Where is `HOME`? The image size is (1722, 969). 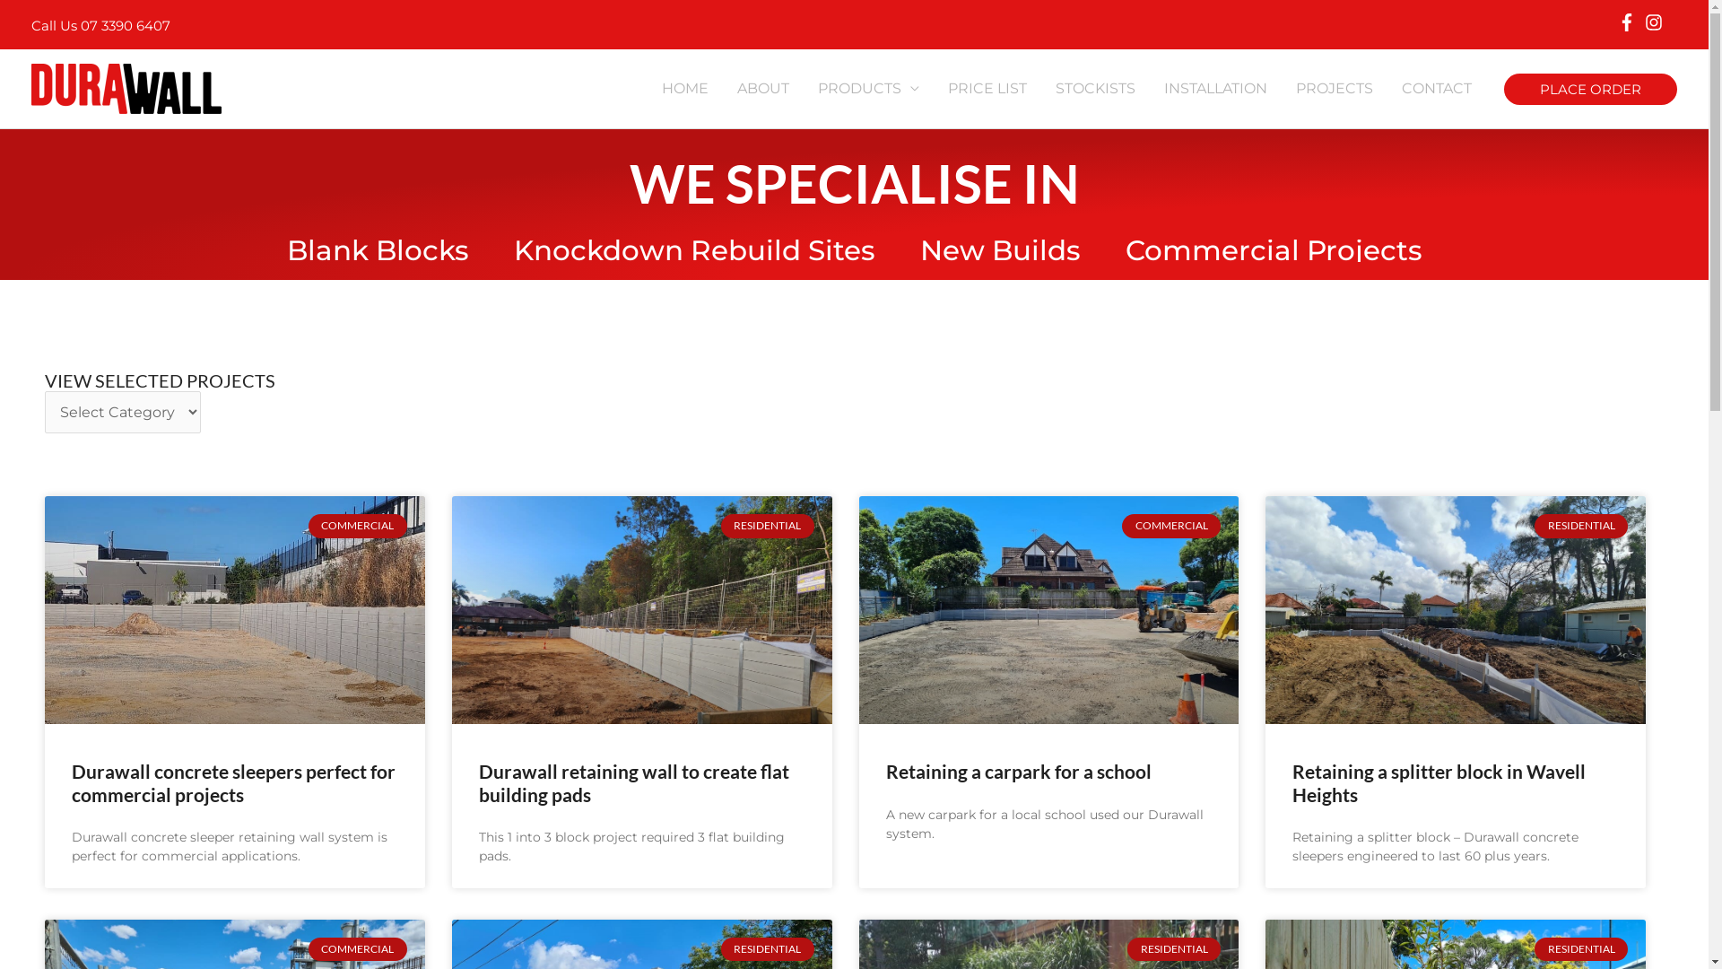 HOME is located at coordinates (685, 89).